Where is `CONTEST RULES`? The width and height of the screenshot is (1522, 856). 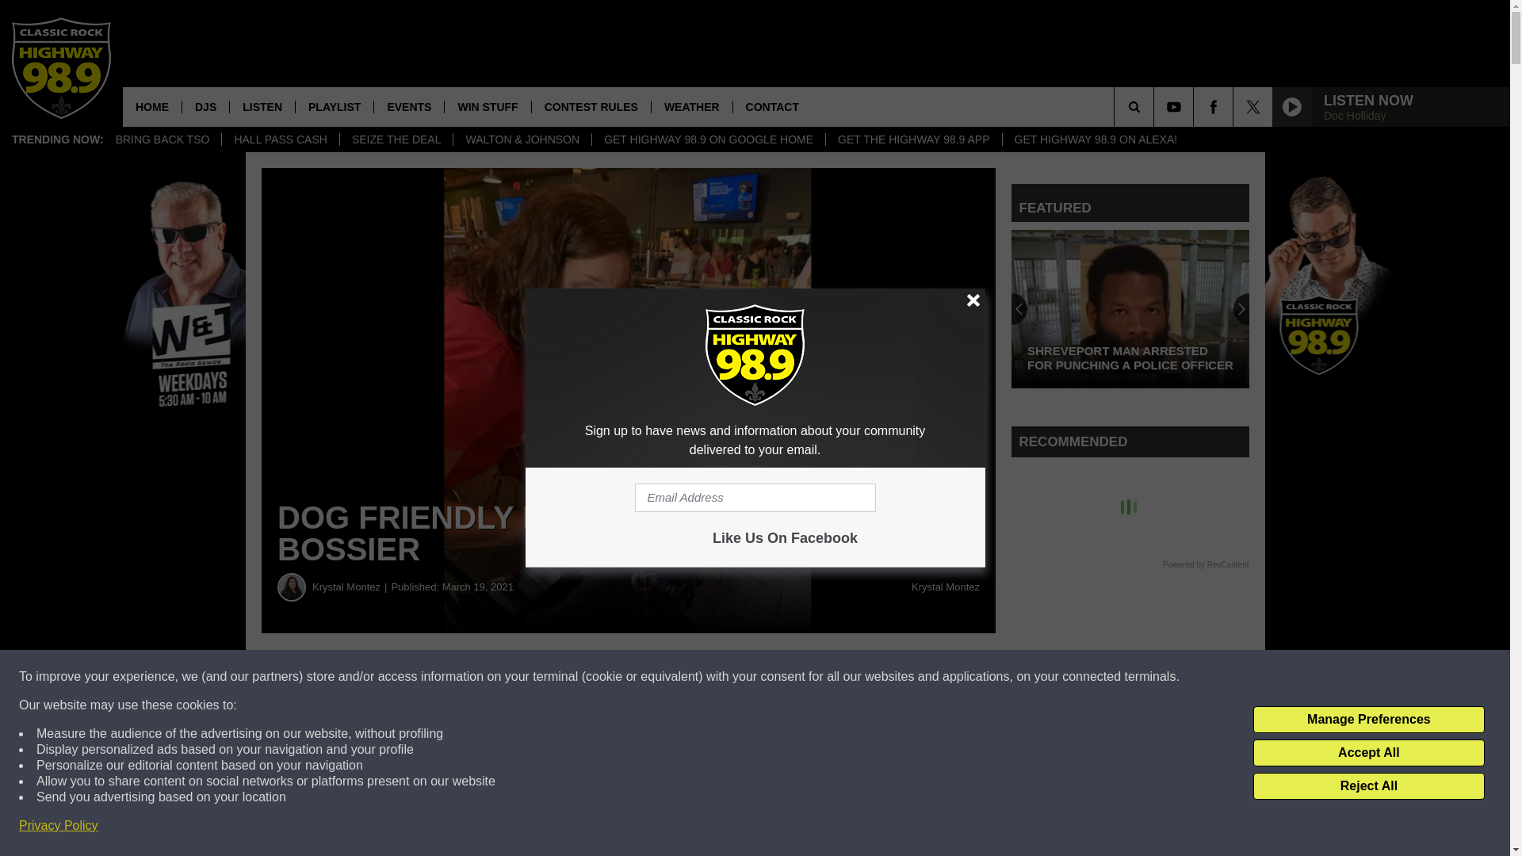 CONTEST RULES is located at coordinates (591, 106).